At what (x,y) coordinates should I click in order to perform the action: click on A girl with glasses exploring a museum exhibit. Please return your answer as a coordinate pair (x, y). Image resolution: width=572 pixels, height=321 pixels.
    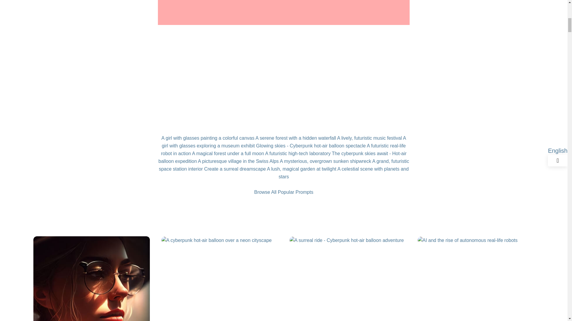
    Looking at the image, I should click on (284, 141).